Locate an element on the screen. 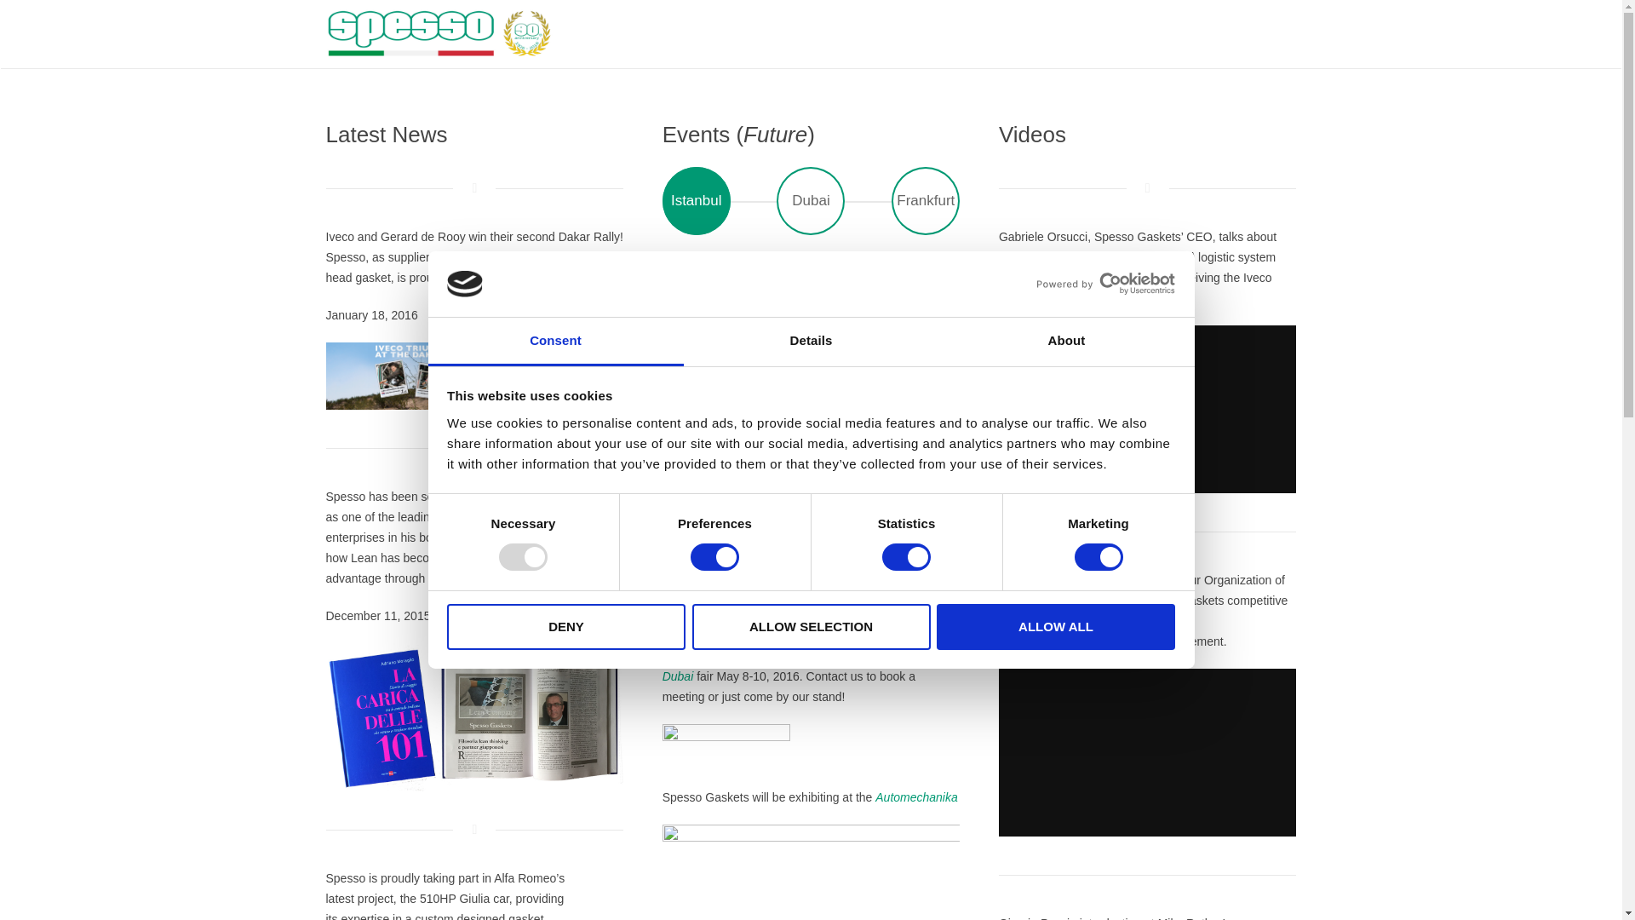 This screenshot has height=920, width=1635. Details is located at coordinates (811, 341).